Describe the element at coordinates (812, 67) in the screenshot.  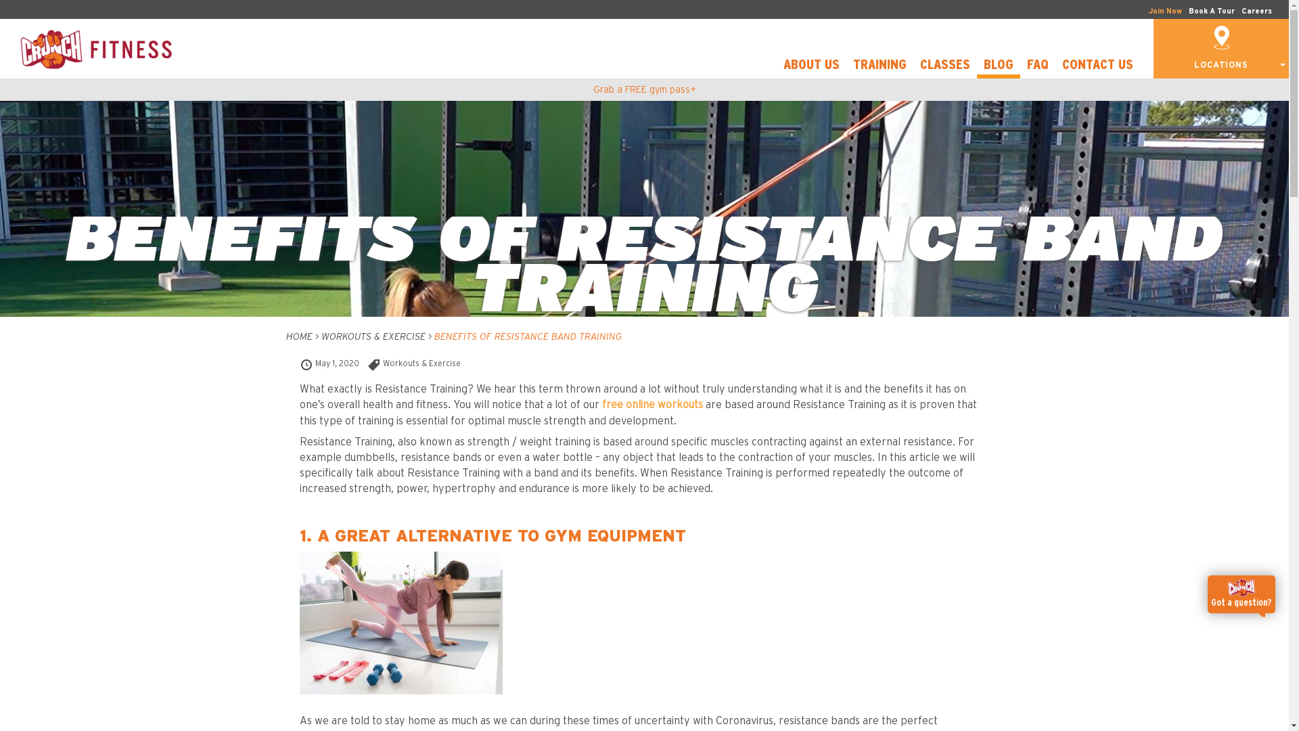
I see `ABOUT US` at that location.